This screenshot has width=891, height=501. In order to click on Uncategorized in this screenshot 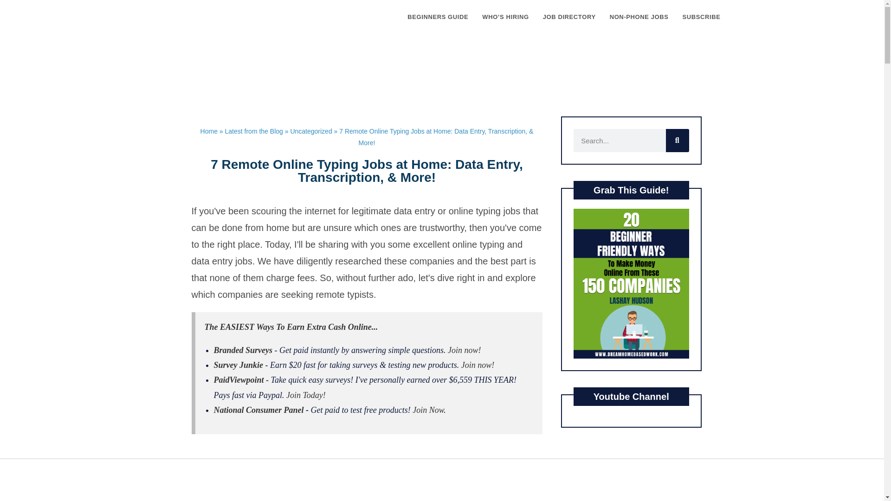, I will do `click(311, 131)`.